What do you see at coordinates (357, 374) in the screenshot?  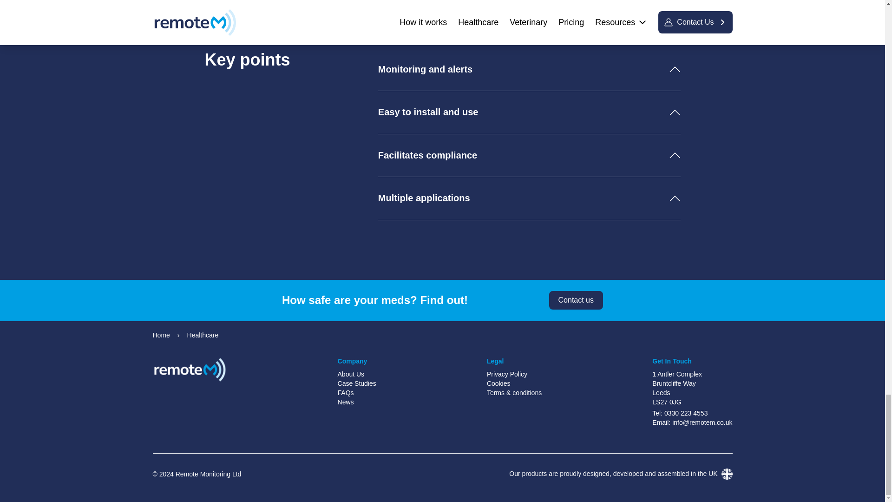 I see `About Us` at bounding box center [357, 374].